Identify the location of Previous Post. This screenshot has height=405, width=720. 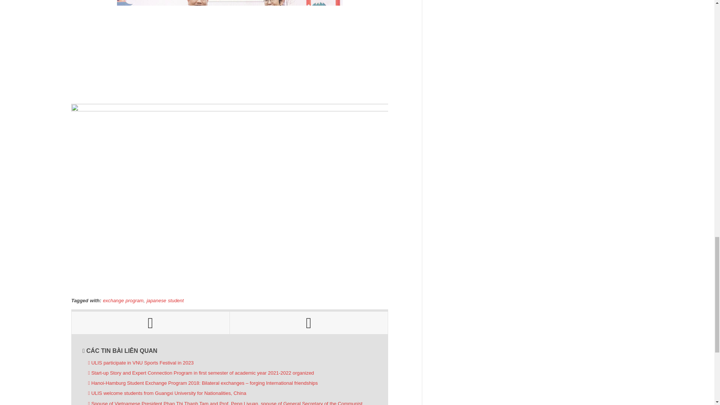
(150, 322).